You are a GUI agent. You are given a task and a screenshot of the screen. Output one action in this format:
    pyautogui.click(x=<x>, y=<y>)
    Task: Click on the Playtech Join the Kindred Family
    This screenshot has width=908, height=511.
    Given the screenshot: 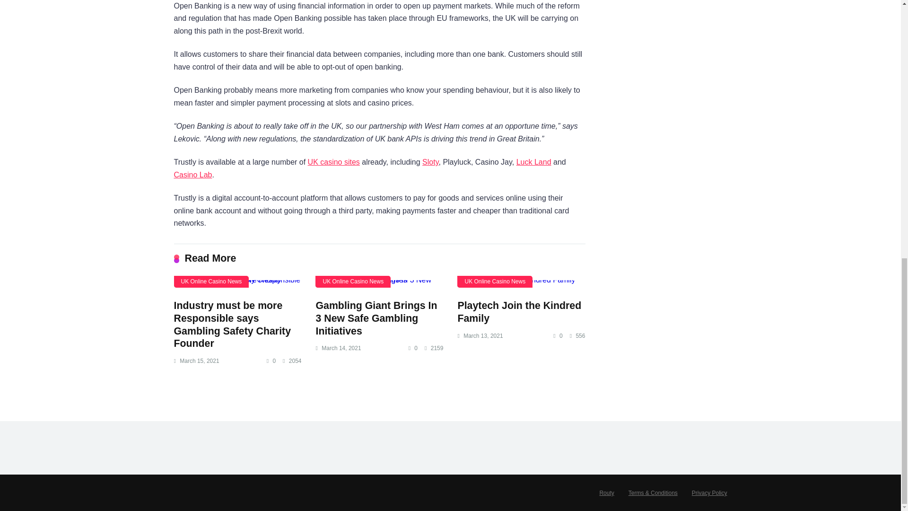 What is the action you would take?
    pyautogui.click(x=519, y=311)
    